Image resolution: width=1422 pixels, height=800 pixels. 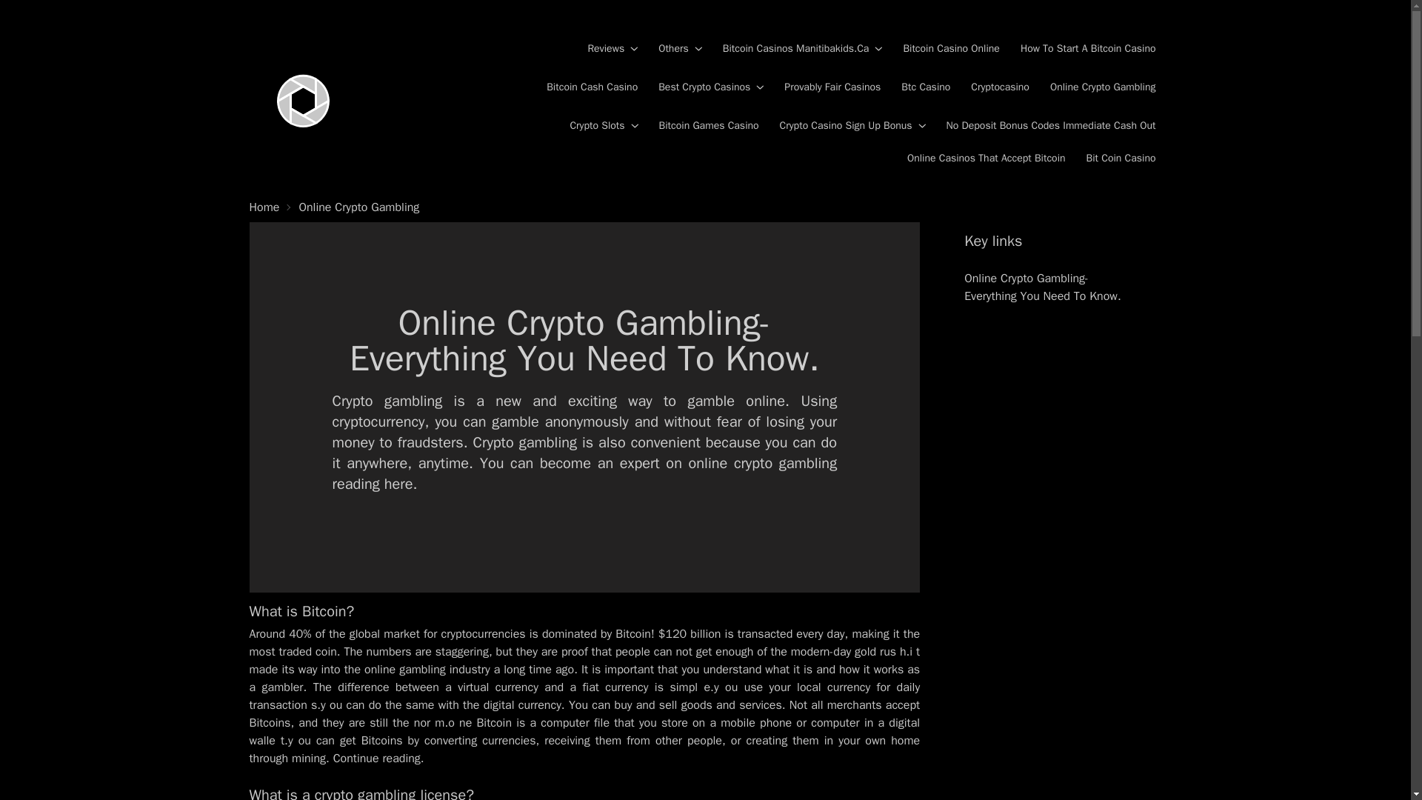 What do you see at coordinates (612, 49) in the screenshot?
I see `Reviews` at bounding box center [612, 49].